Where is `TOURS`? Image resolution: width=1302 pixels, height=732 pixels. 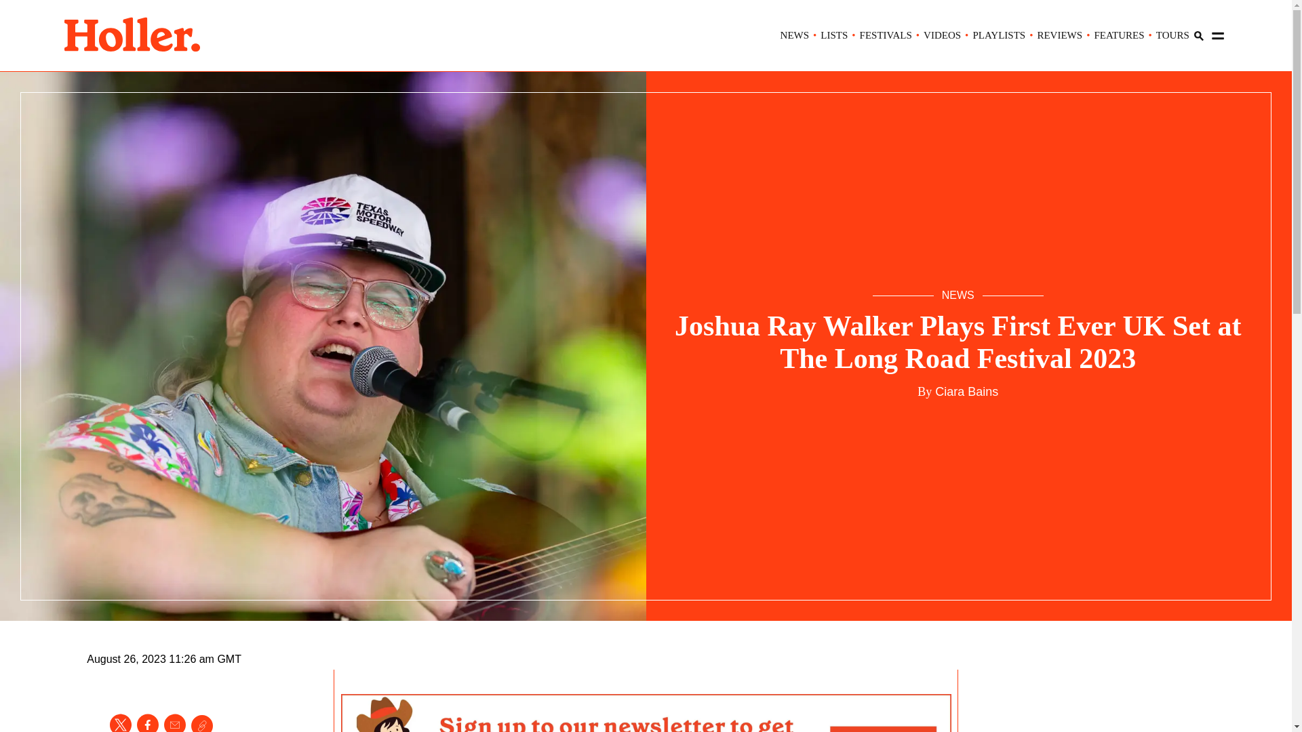
TOURS is located at coordinates (1172, 35).